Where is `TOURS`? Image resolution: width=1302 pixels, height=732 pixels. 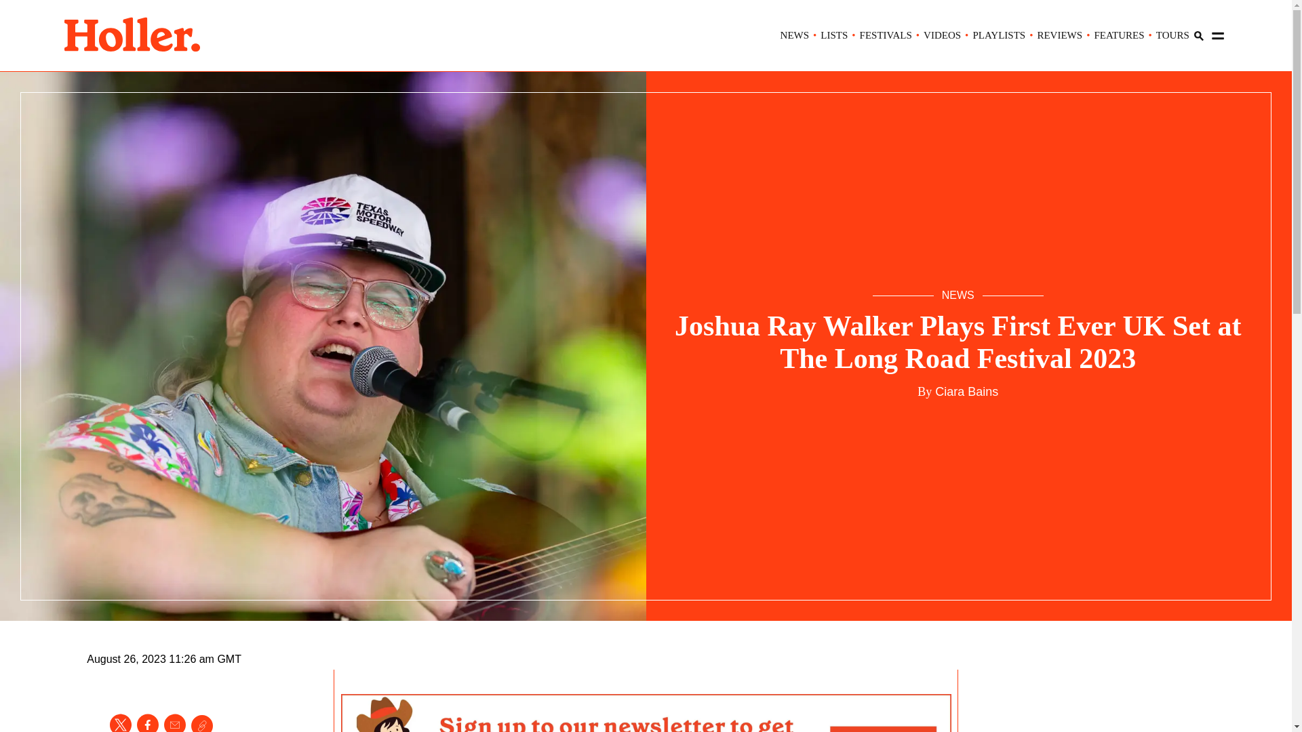
TOURS is located at coordinates (1172, 35).